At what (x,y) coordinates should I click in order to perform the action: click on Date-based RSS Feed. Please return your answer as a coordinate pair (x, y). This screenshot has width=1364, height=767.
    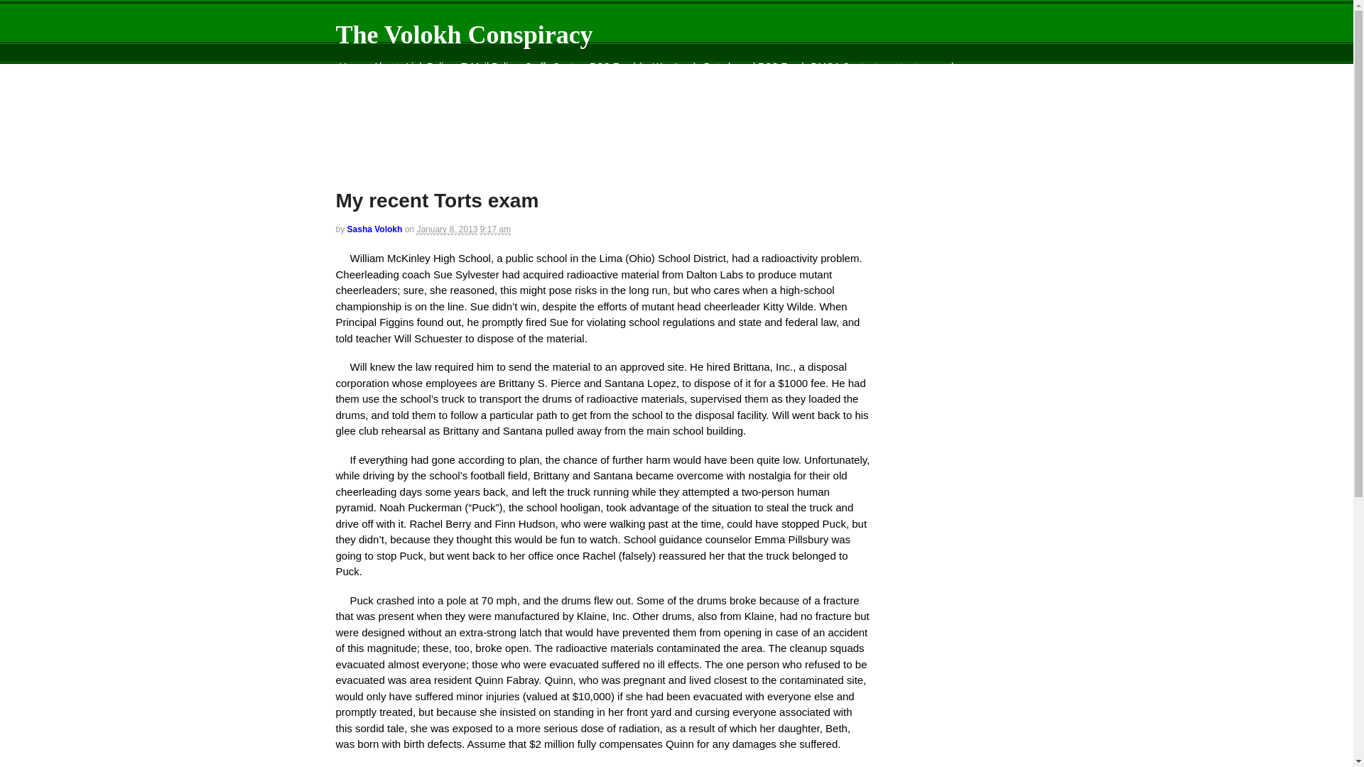
    Looking at the image, I should click on (754, 66).